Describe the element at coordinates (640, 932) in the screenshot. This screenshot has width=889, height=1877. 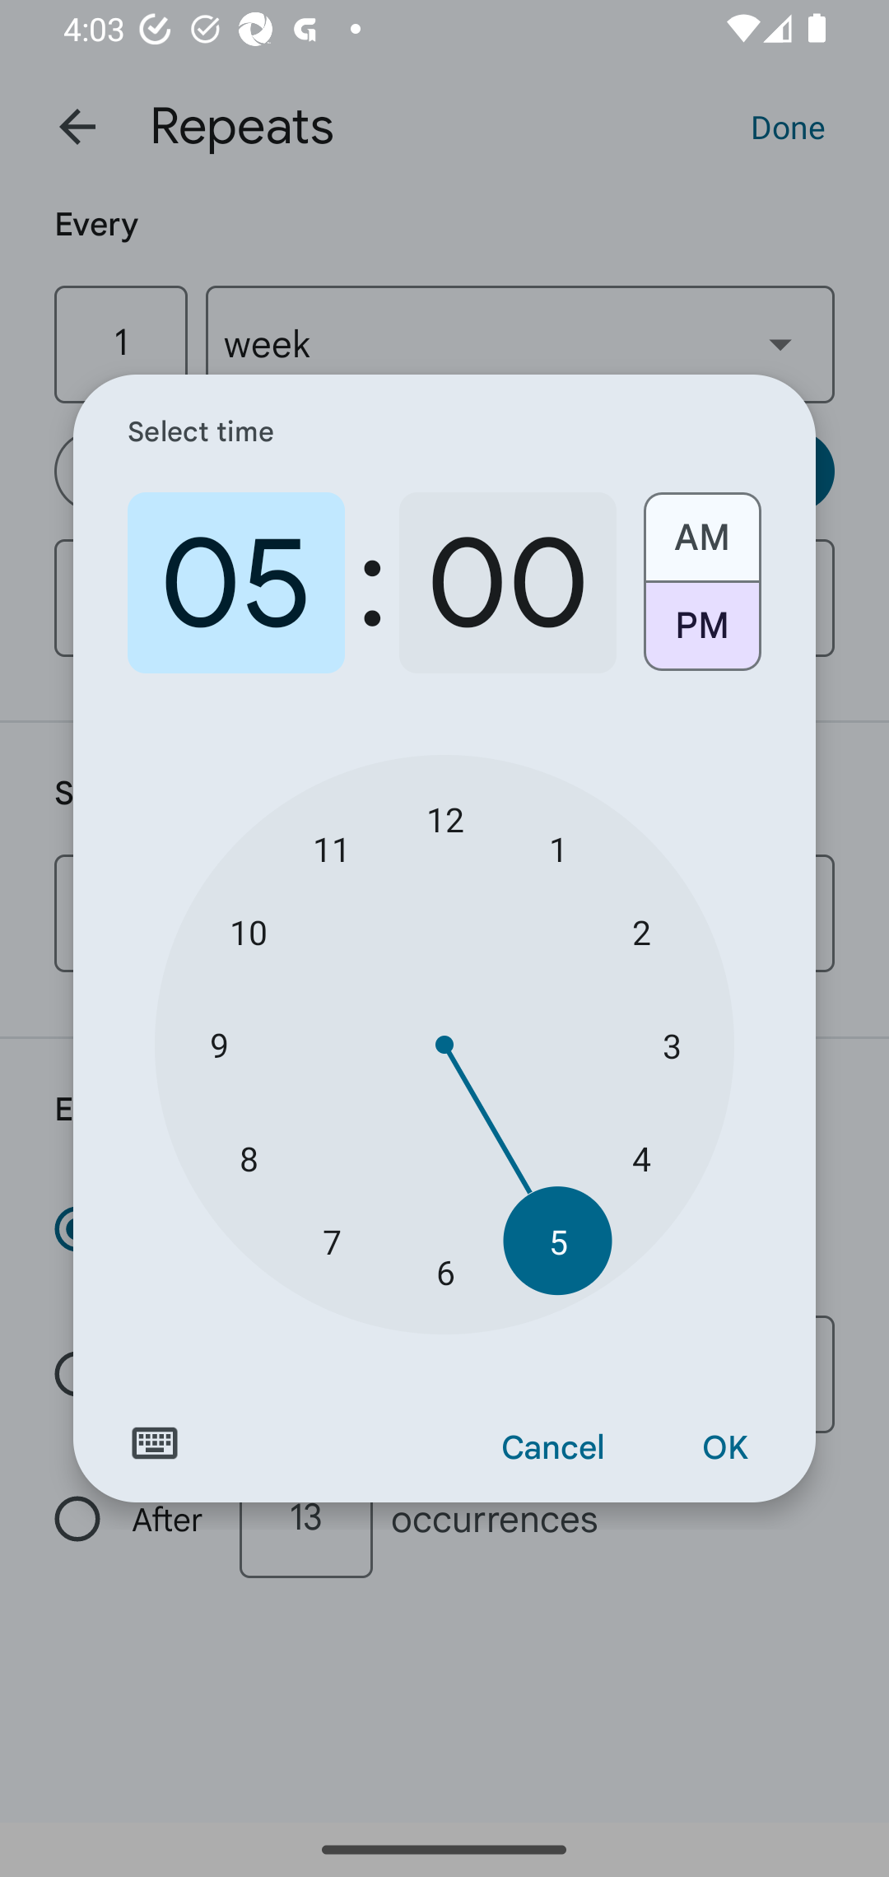
I see `2 2 o'clock` at that location.